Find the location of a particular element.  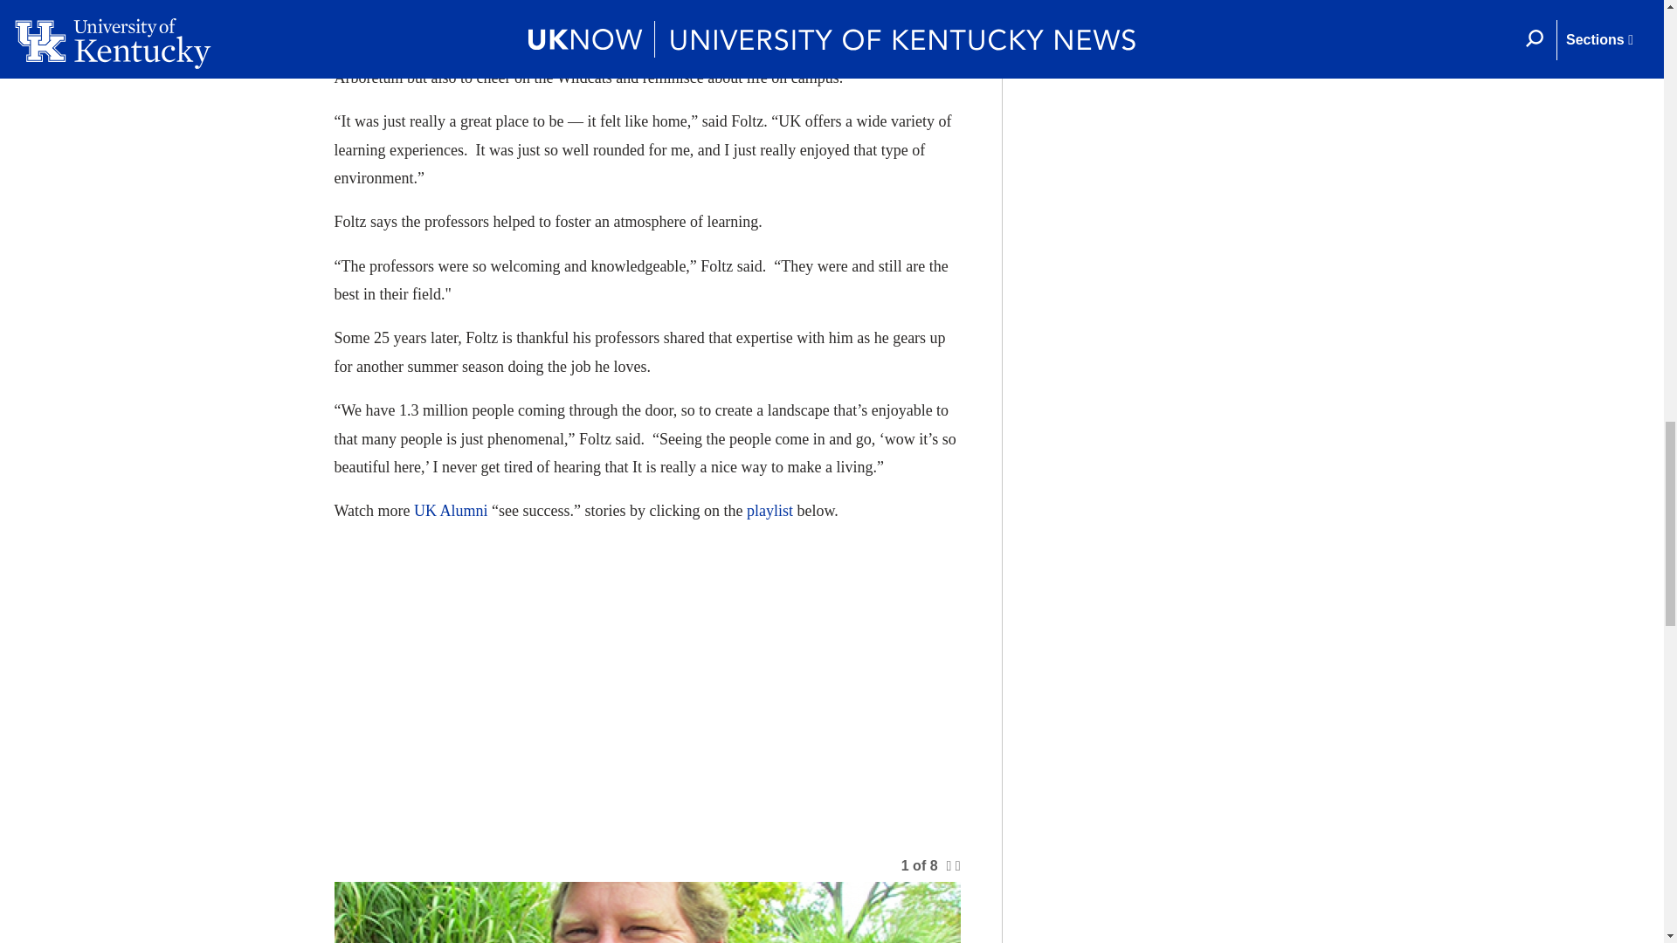

UK Alumni is located at coordinates (451, 510).